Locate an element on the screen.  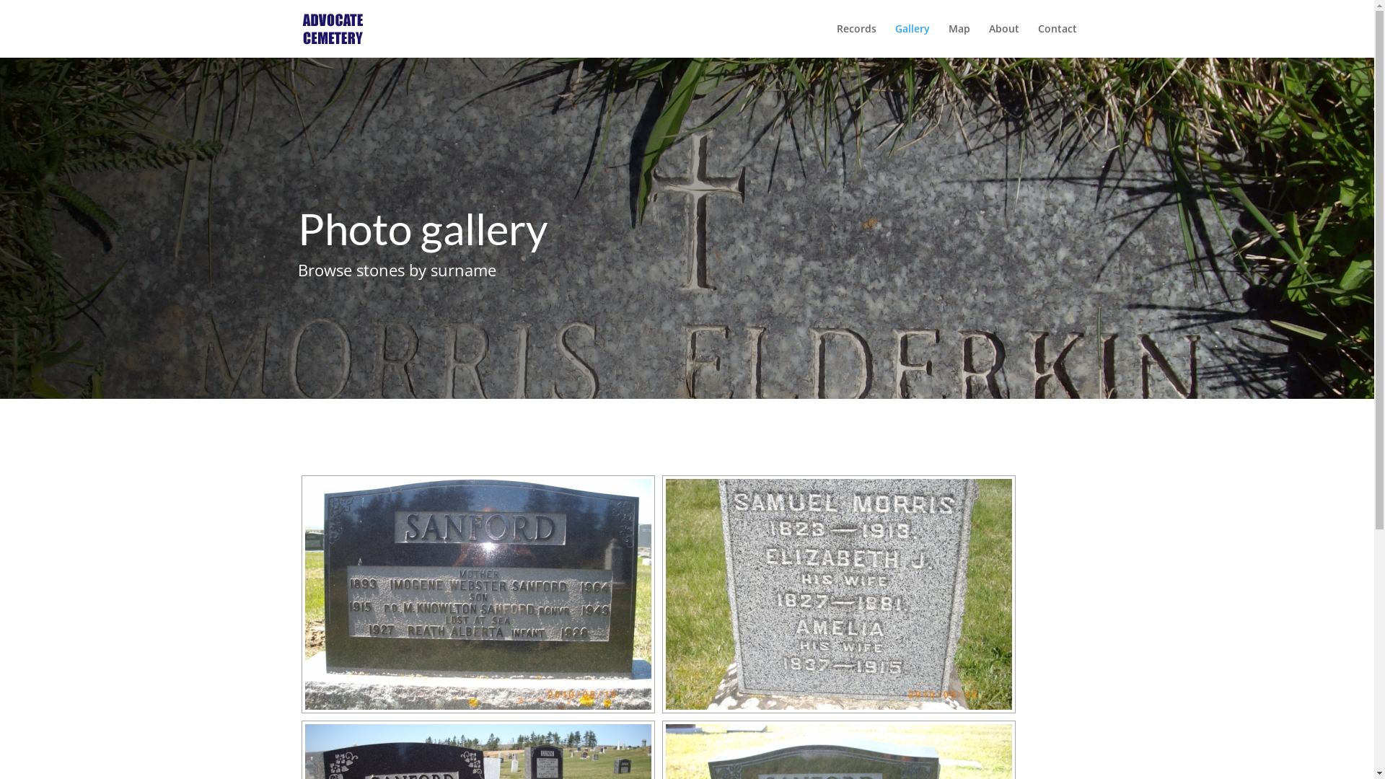
Map is located at coordinates (959, 40).